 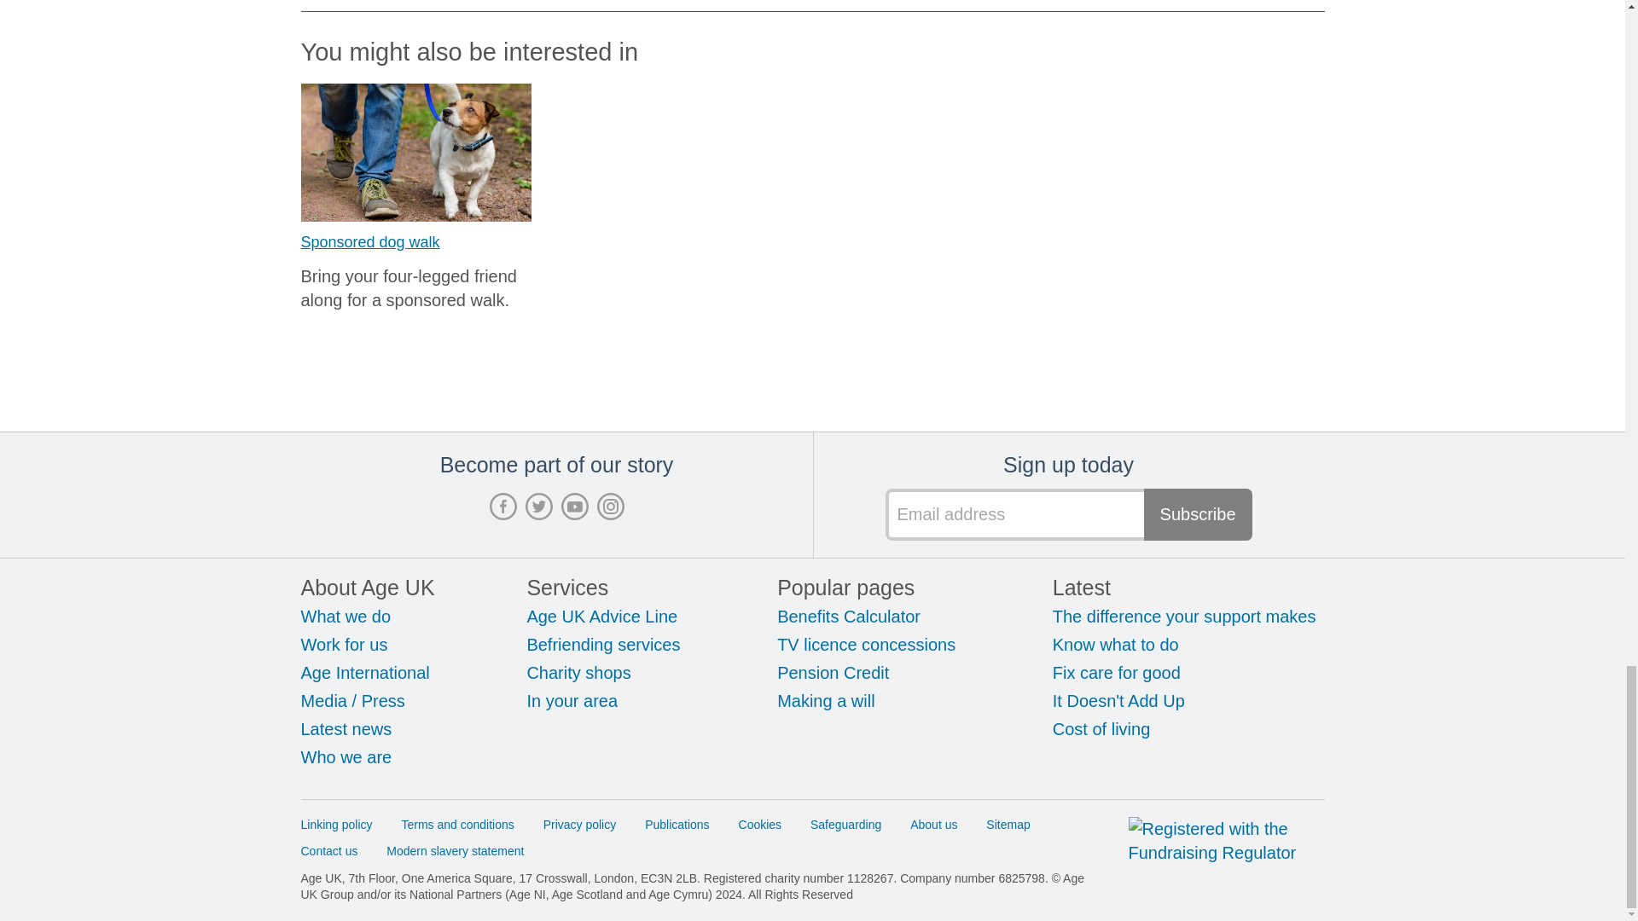 What do you see at coordinates (575, 505) in the screenshot?
I see `Youtube` at bounding box center [575, 505].